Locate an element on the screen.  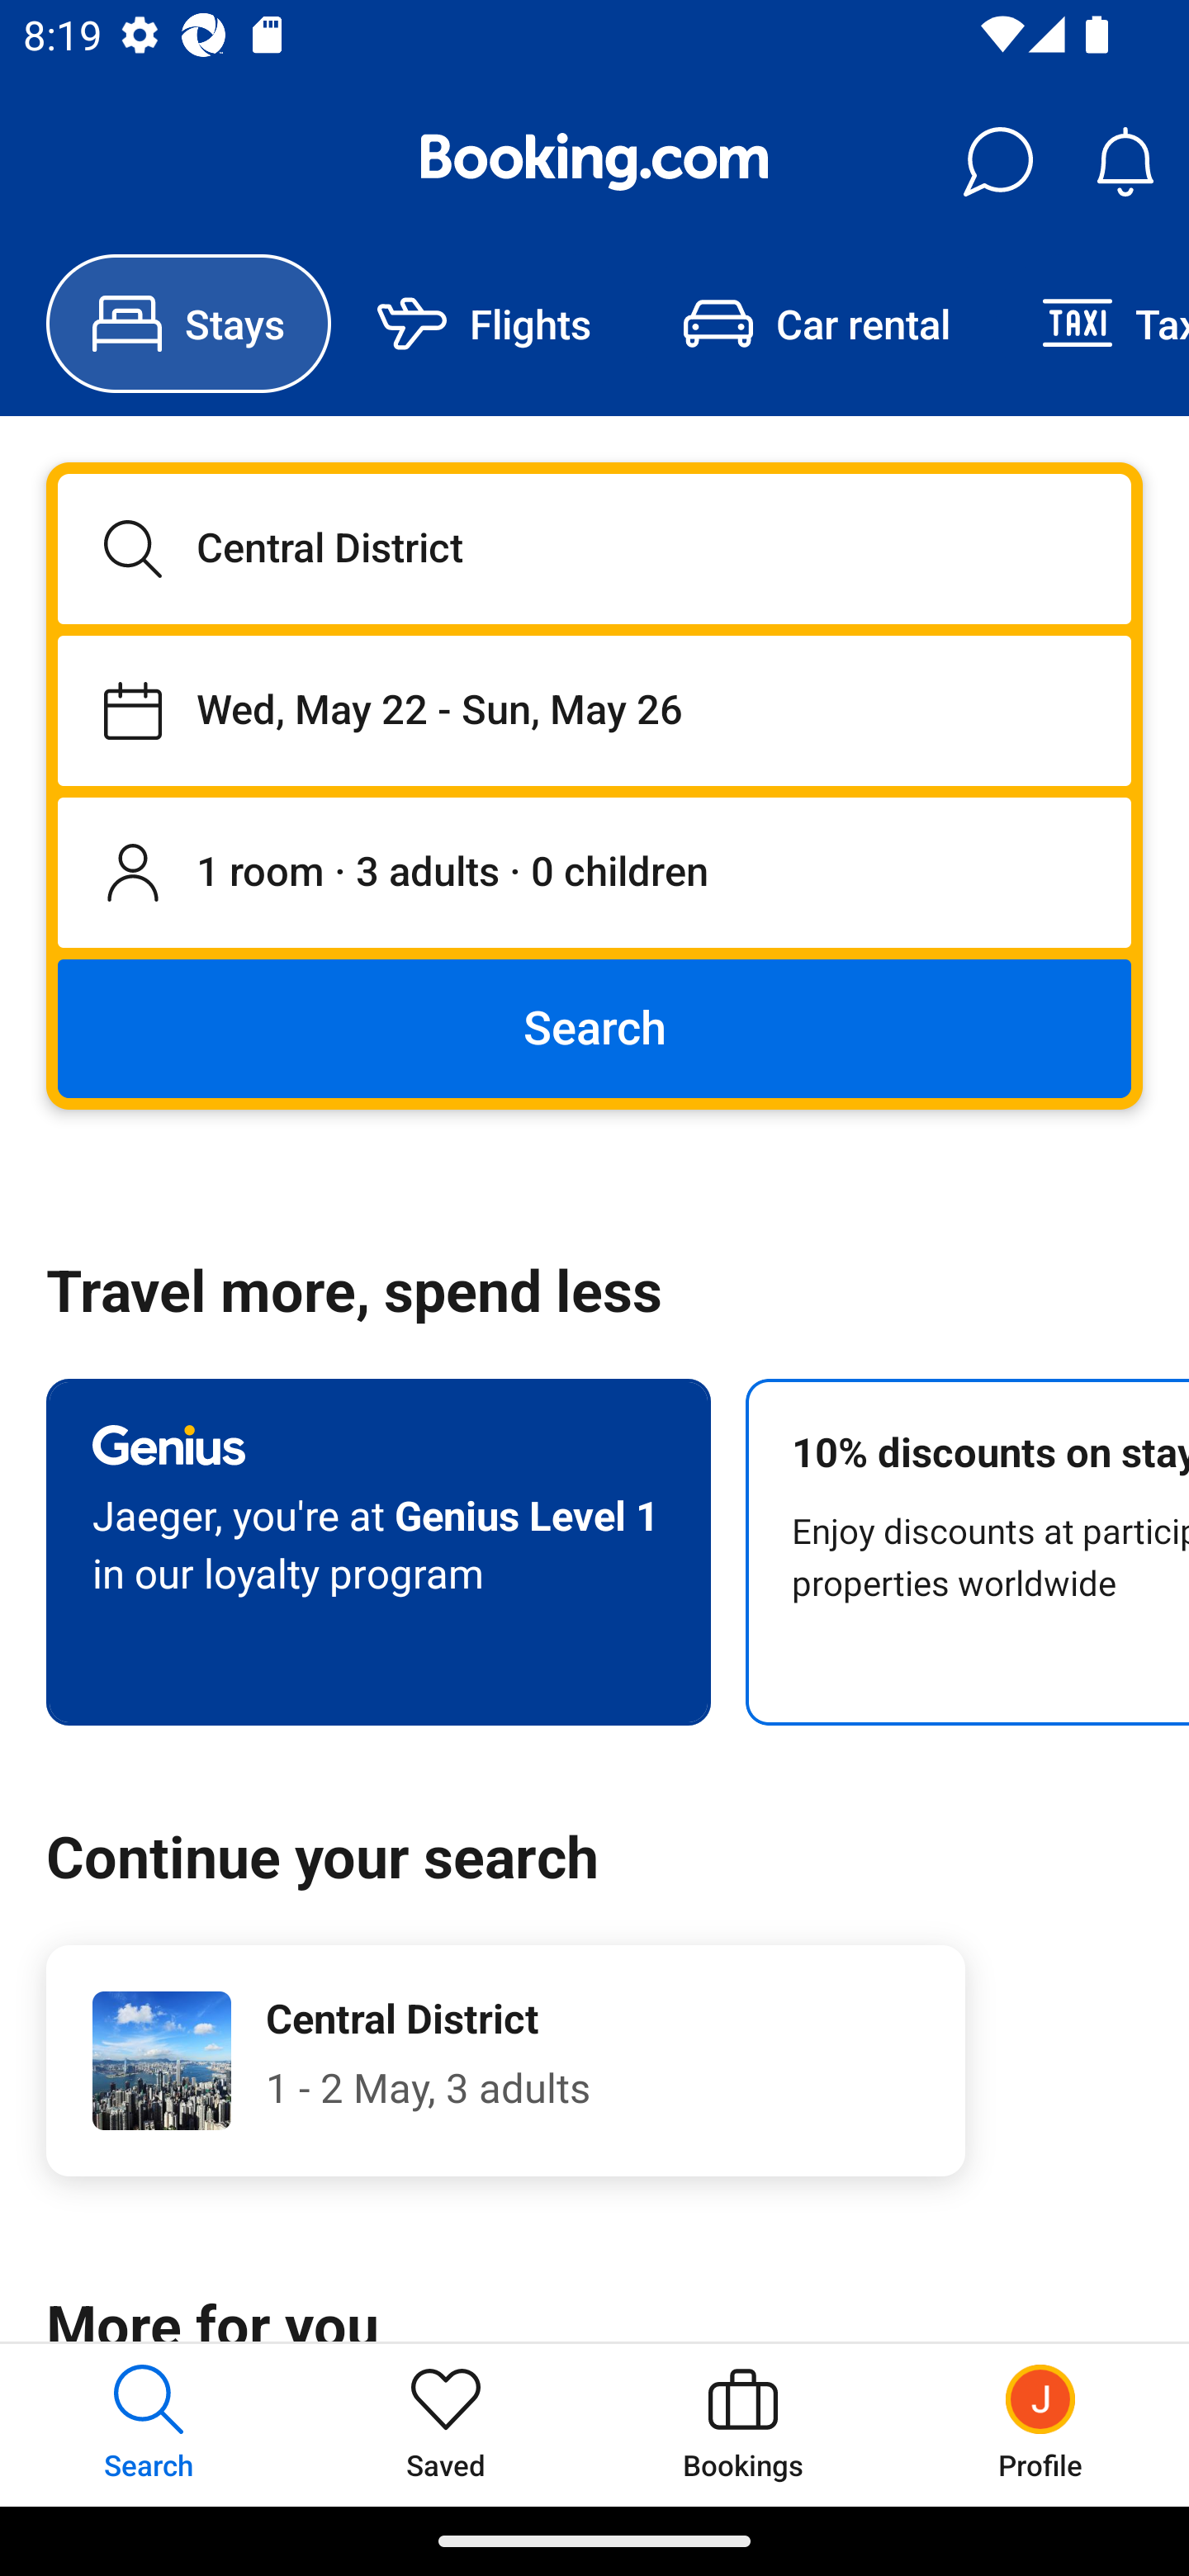
Stays is located at coordinates (188, 324).